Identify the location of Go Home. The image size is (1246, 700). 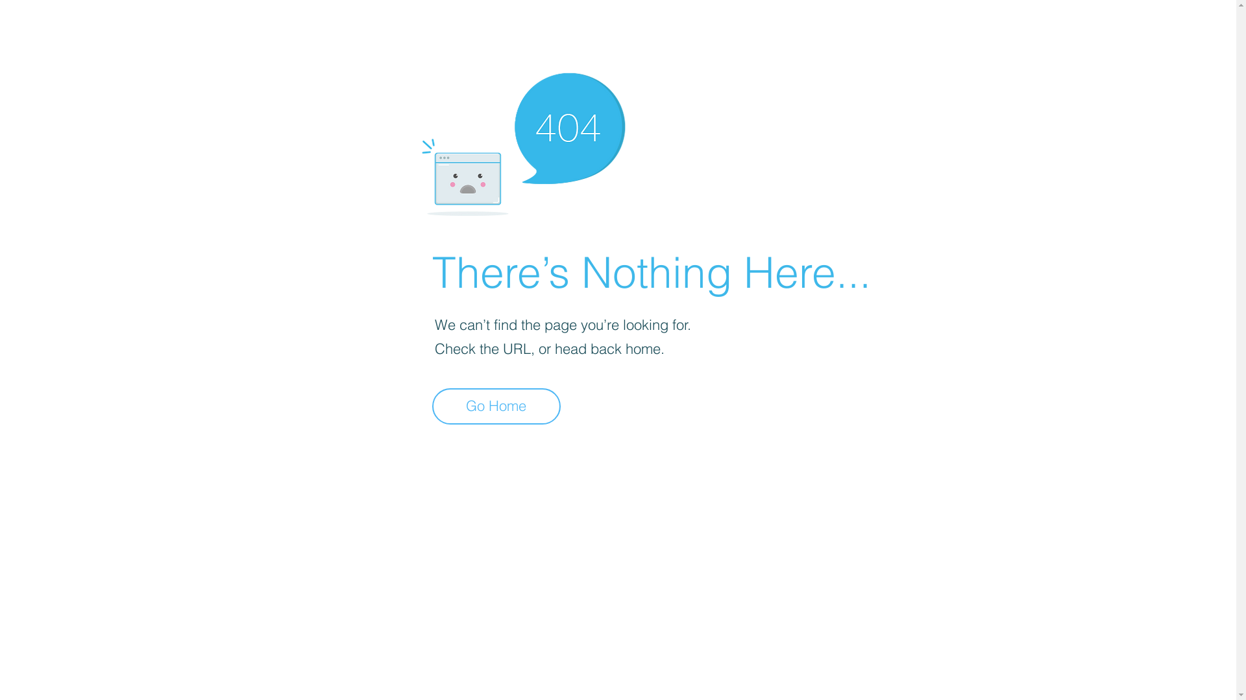
(496, 406).